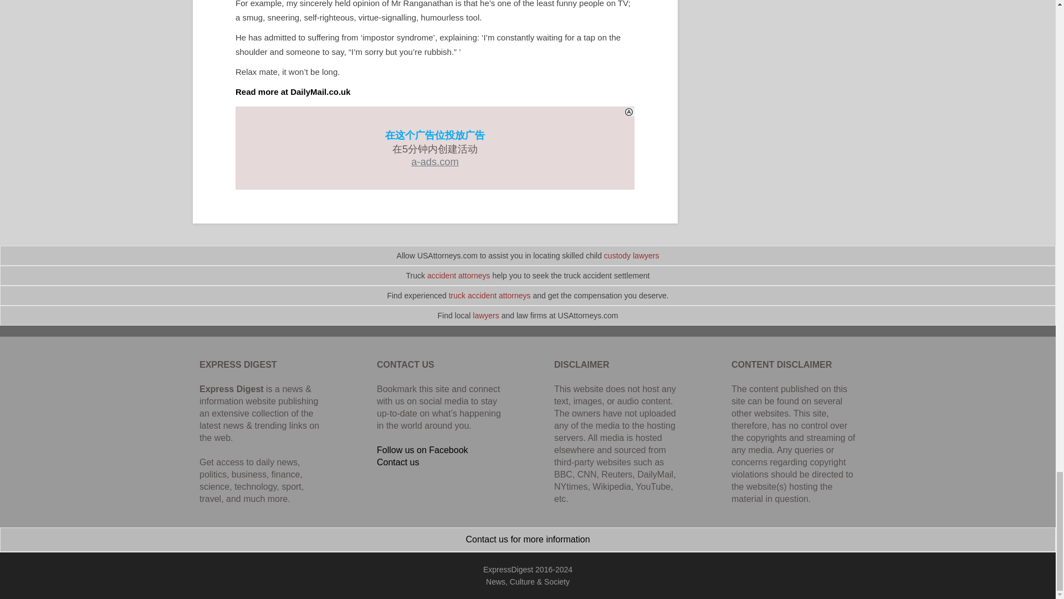 This screenshot has height=599, width=1064. What do you see at coordinates (490, 295) in the screenshot?
I see `truck accident attorneys` at bounding box center [490, 295].